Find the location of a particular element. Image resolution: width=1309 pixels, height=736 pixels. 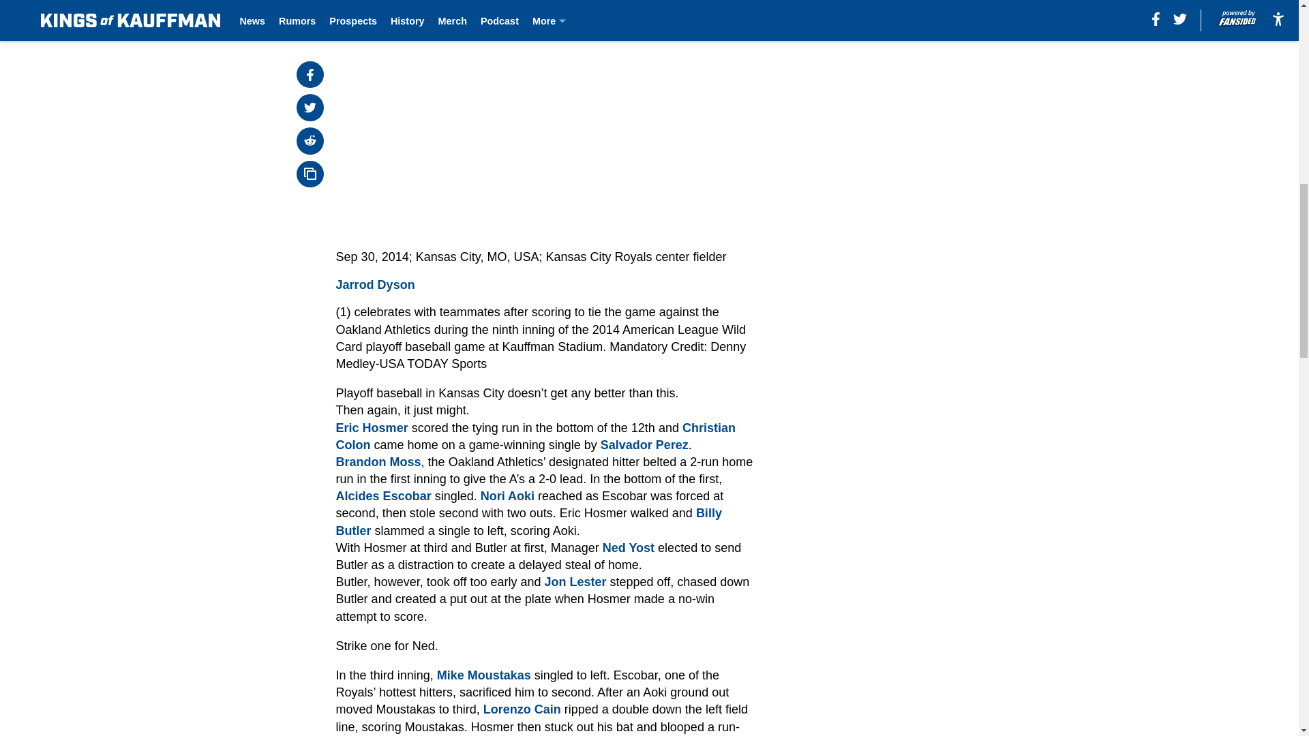

Eric Hosmer is located at coordinates (372, 428).